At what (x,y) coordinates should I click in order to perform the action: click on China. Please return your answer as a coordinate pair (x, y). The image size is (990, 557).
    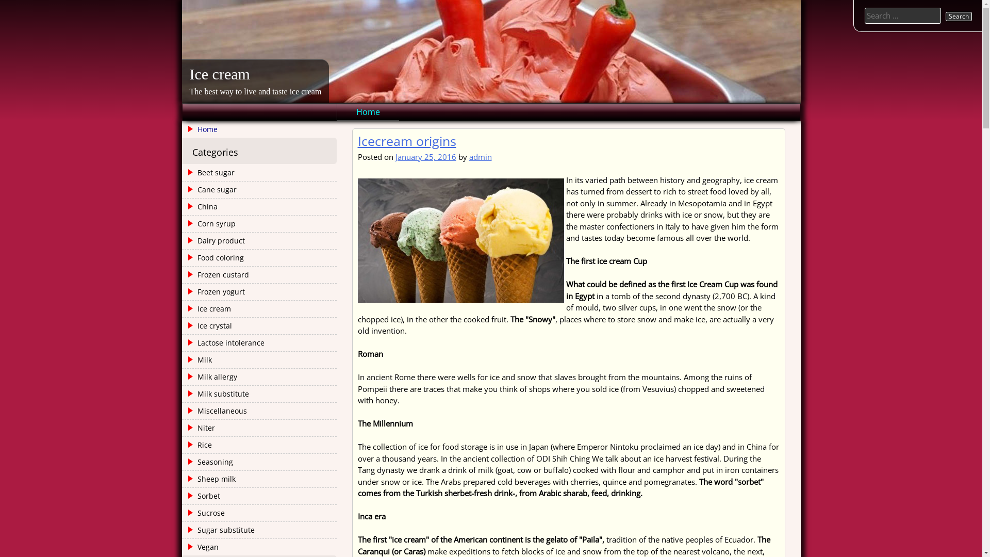
    Looking at the image, I should click on (201, 206).